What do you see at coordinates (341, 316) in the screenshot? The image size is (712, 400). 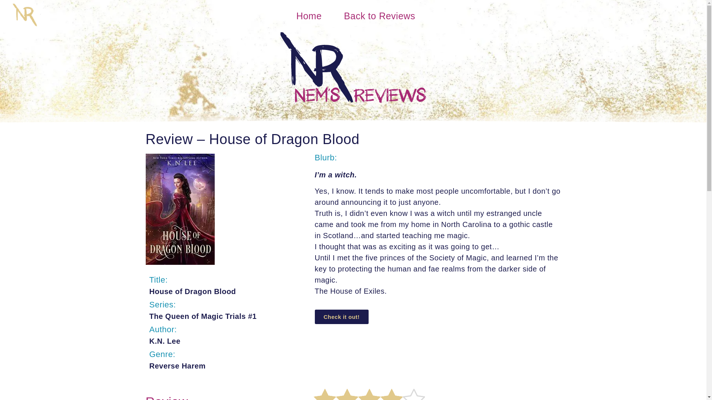 I see `Check it out!` at bounding box center [341, 316].